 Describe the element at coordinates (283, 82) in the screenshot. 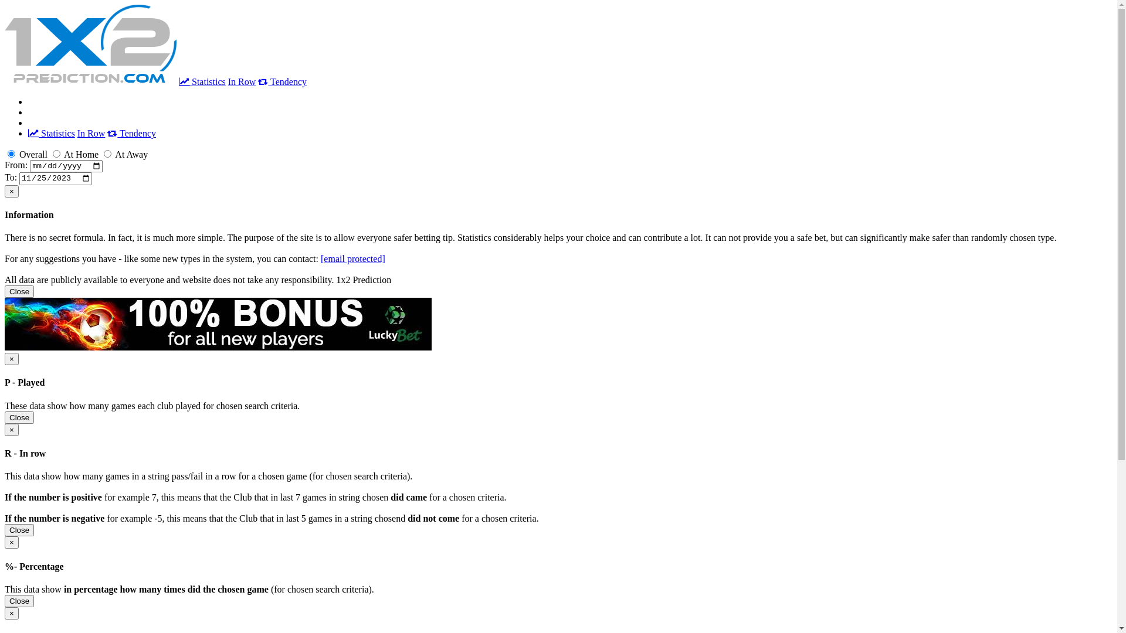

I see `Tendency` at that location.